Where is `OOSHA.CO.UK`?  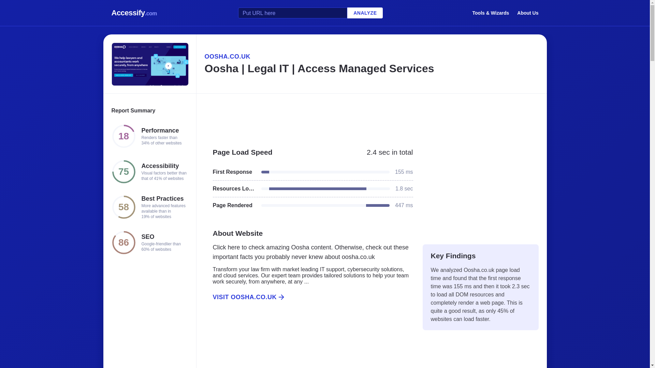 OOSHA.CO.UK is located at coordinates (371, 57).